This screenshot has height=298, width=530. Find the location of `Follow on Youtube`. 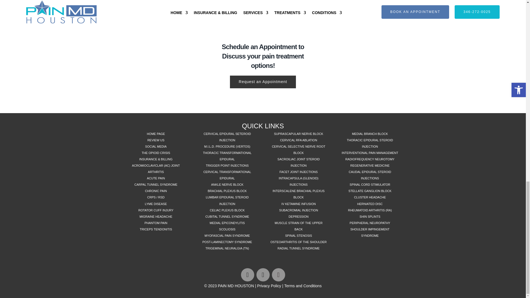

Follow on Youtube is located at coordinates (278, 275).